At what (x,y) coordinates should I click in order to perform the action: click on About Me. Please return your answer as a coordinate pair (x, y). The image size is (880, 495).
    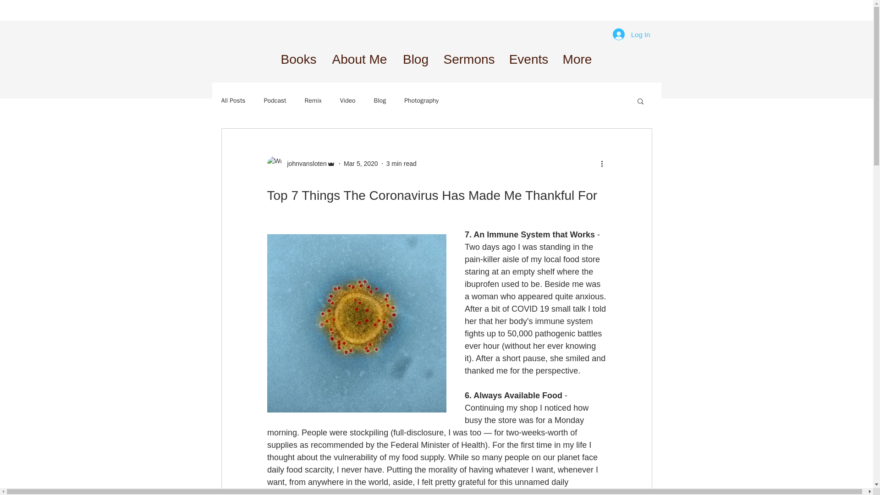
    Looking at the image, I should click on (359, 60).